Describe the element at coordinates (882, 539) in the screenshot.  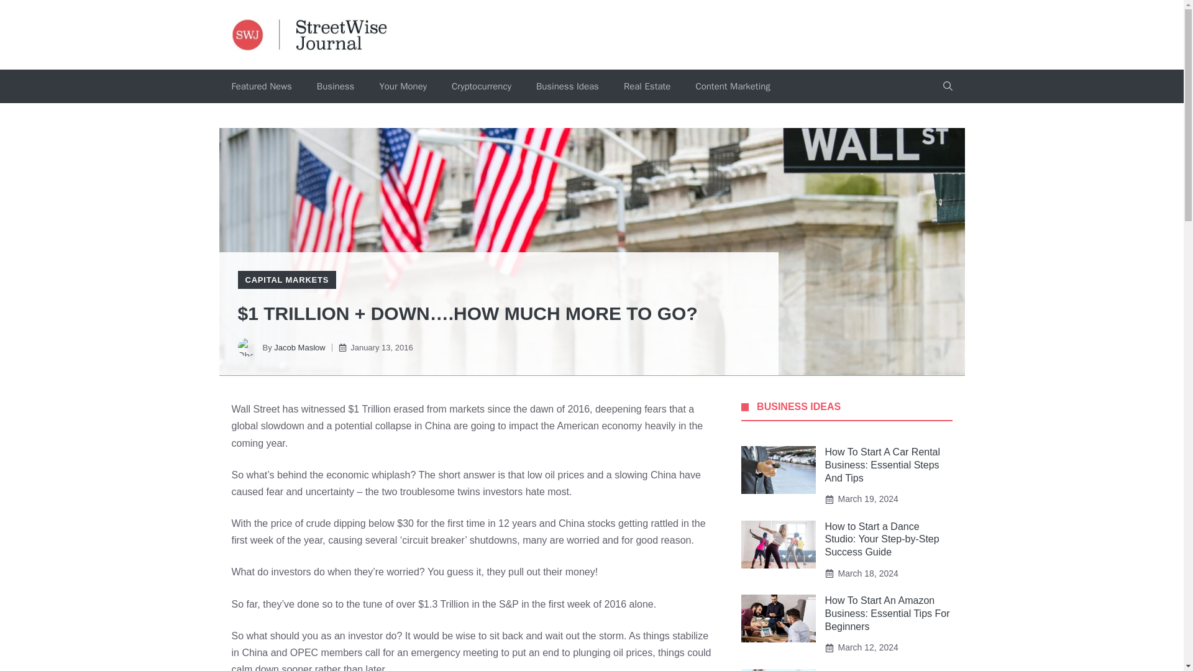
I see `How to Start a Dance Studio: Your Step-by-Step Success Guide` at that location.